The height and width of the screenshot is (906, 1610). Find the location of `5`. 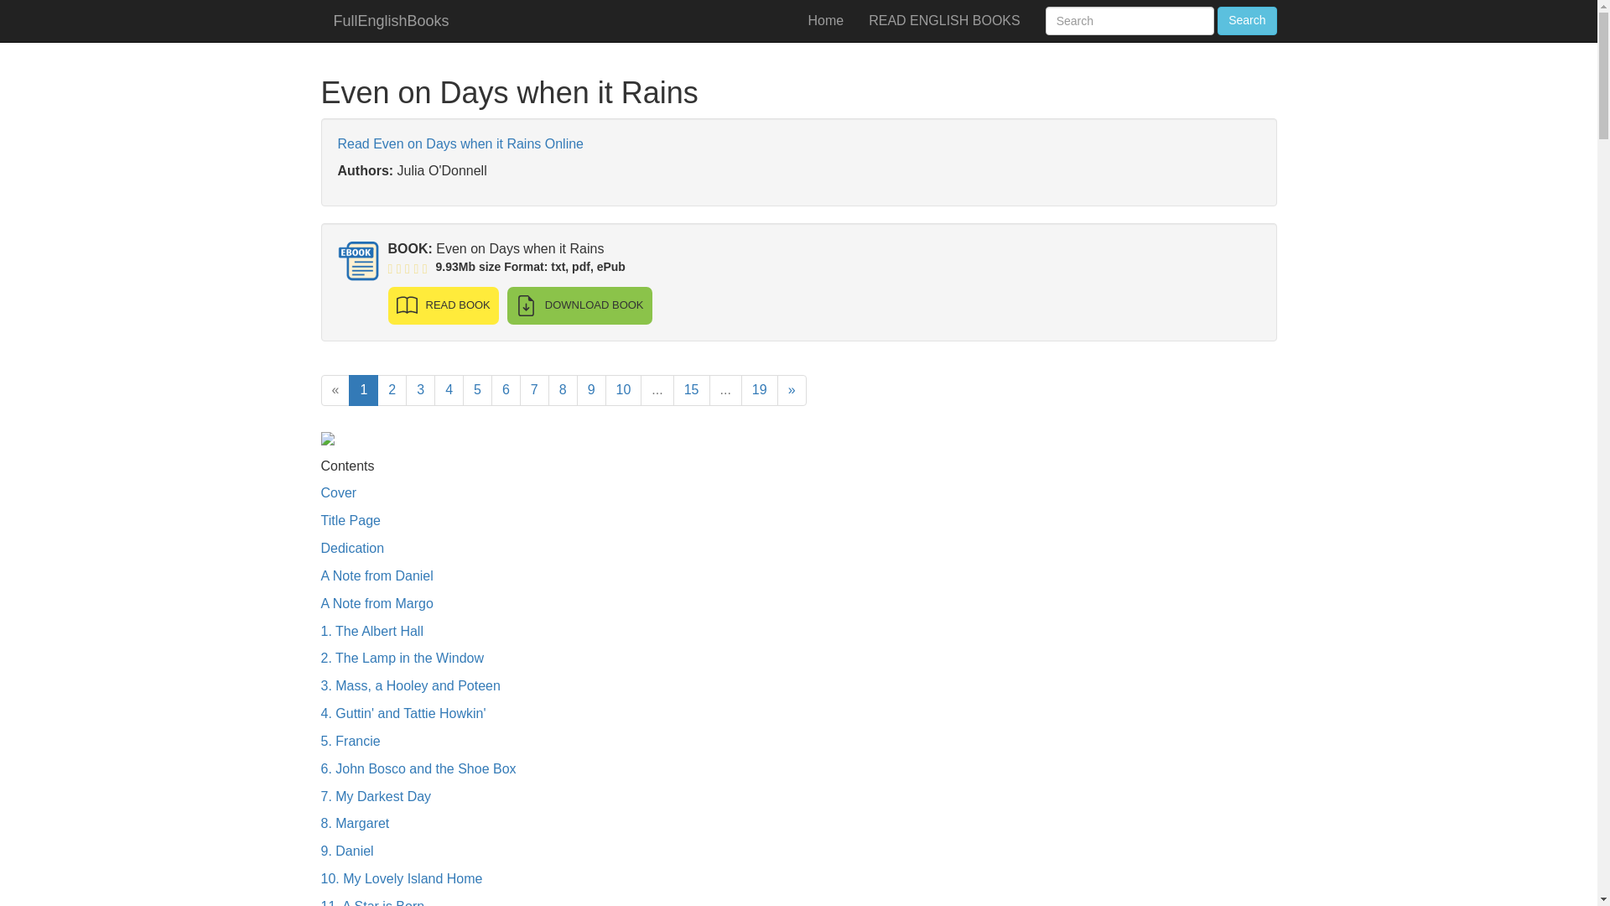

5 is located at coordinates (478, 390).